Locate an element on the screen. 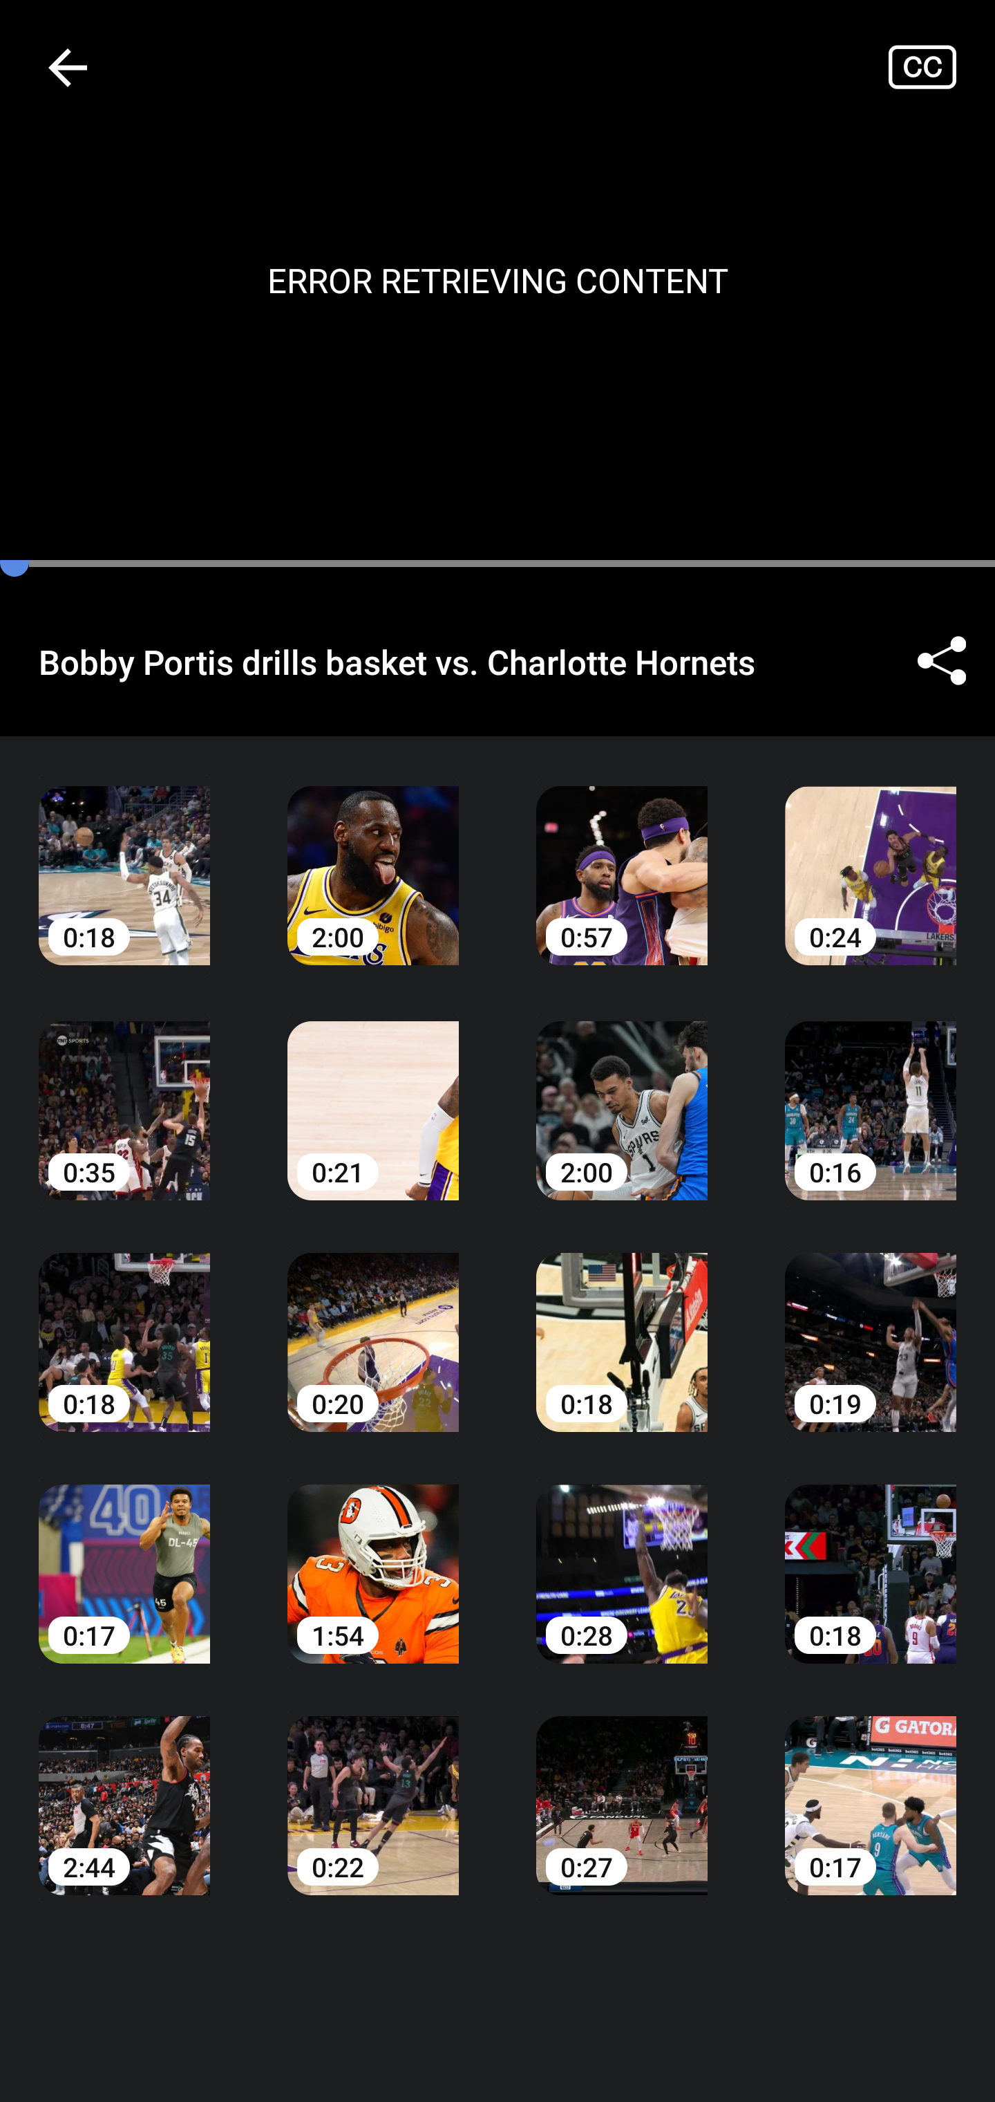 The image size is (995, 2102). Navigate up is located at coordinates (68, 67).